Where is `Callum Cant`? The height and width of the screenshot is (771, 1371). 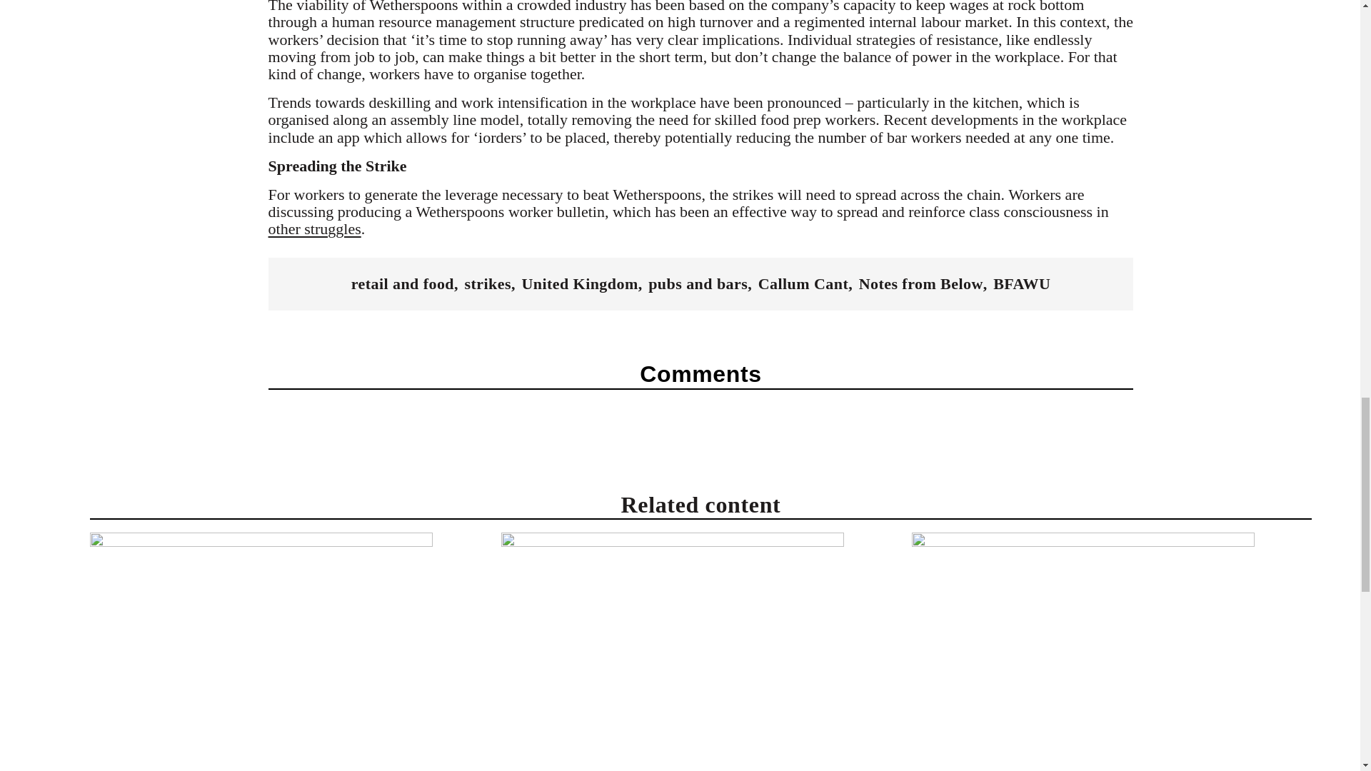 Callum Cant is located at coordinates (803, 284).